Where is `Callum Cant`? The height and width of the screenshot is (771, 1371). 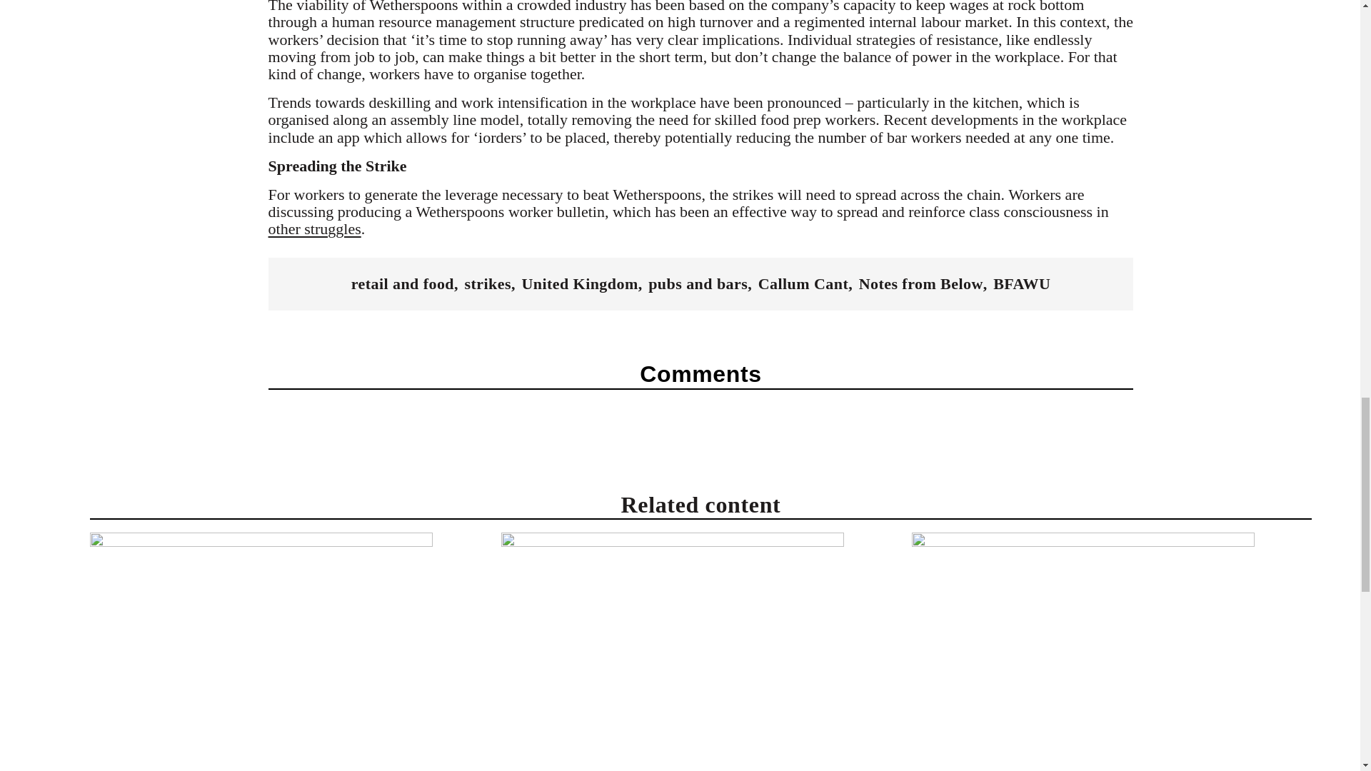 Callum Cant is located at coordinates (803, 284).